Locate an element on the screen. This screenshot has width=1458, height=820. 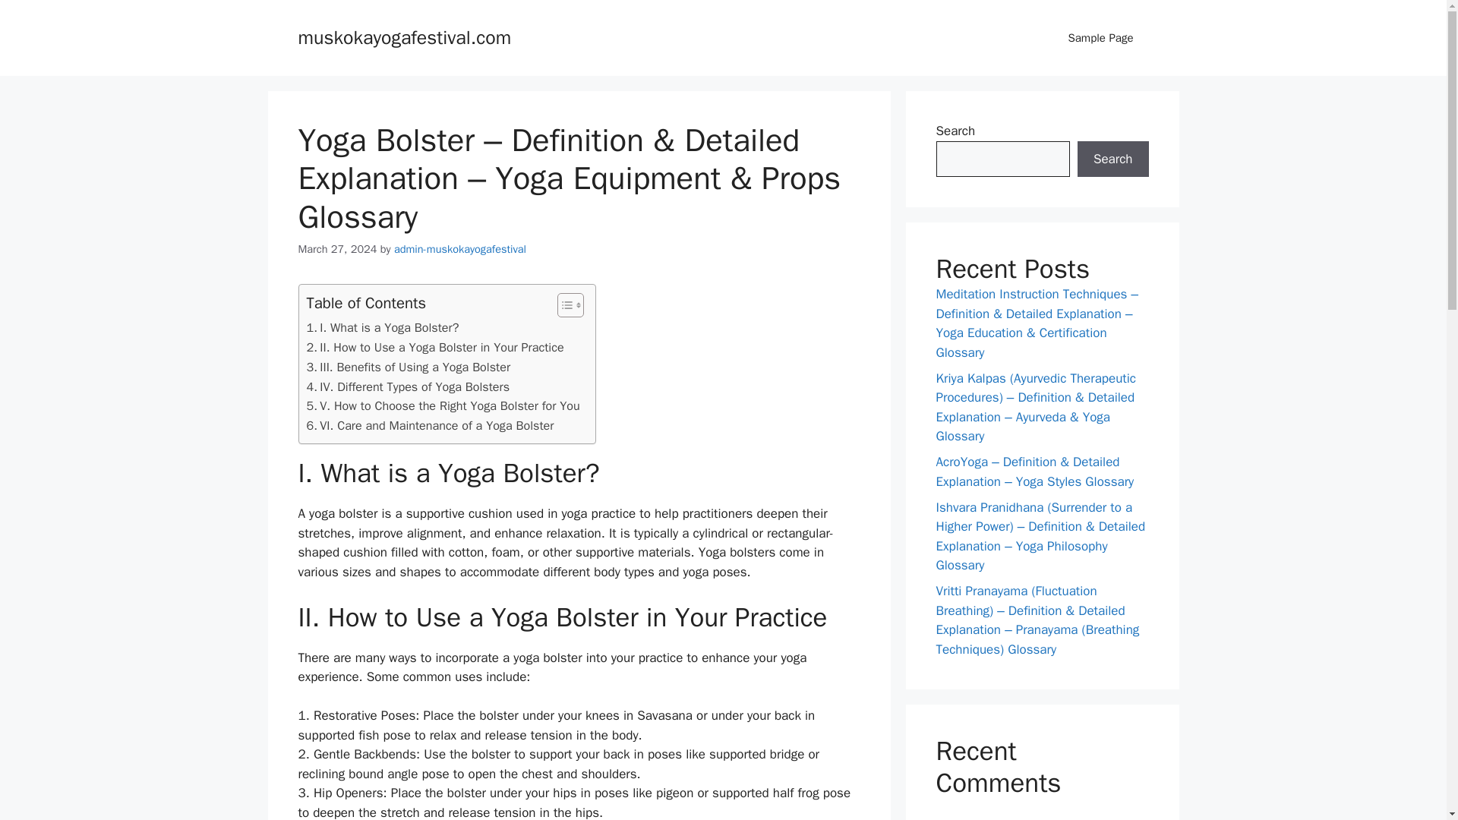
muskokayogafestival.com is located at coordinates (404, 36).